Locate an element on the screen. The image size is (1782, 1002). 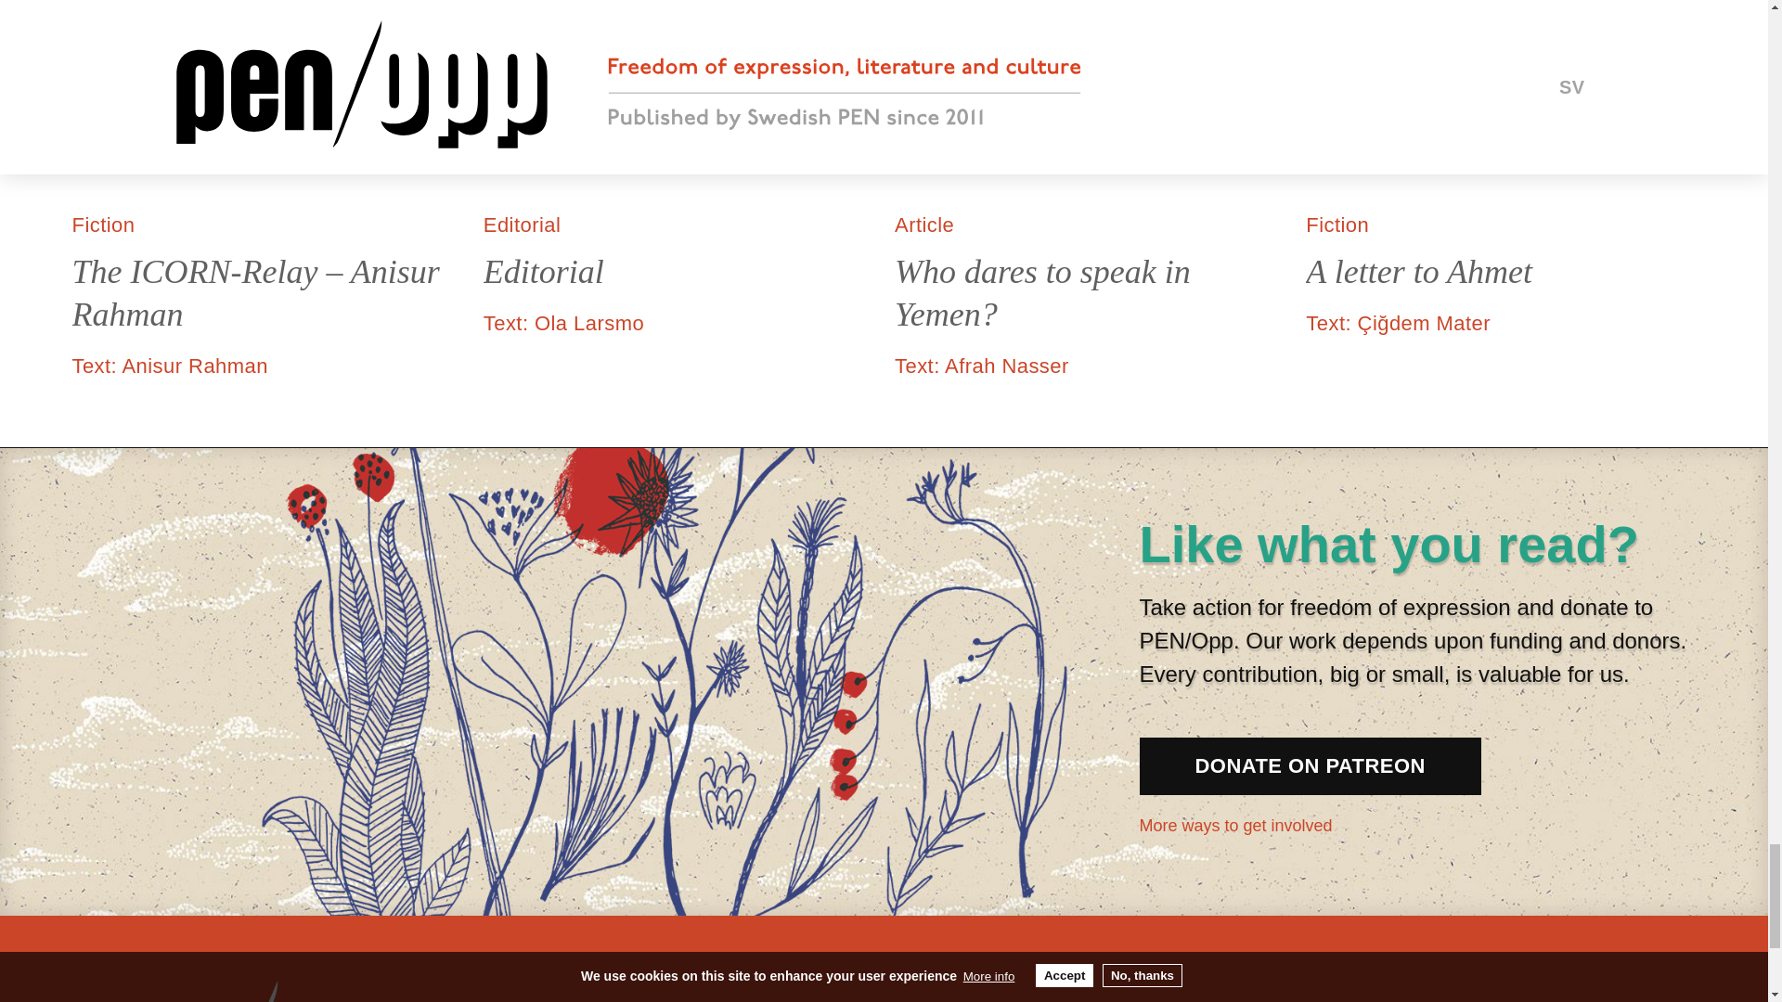
Who dares to speak in Yemen? is located at coordinates (1090, 293).